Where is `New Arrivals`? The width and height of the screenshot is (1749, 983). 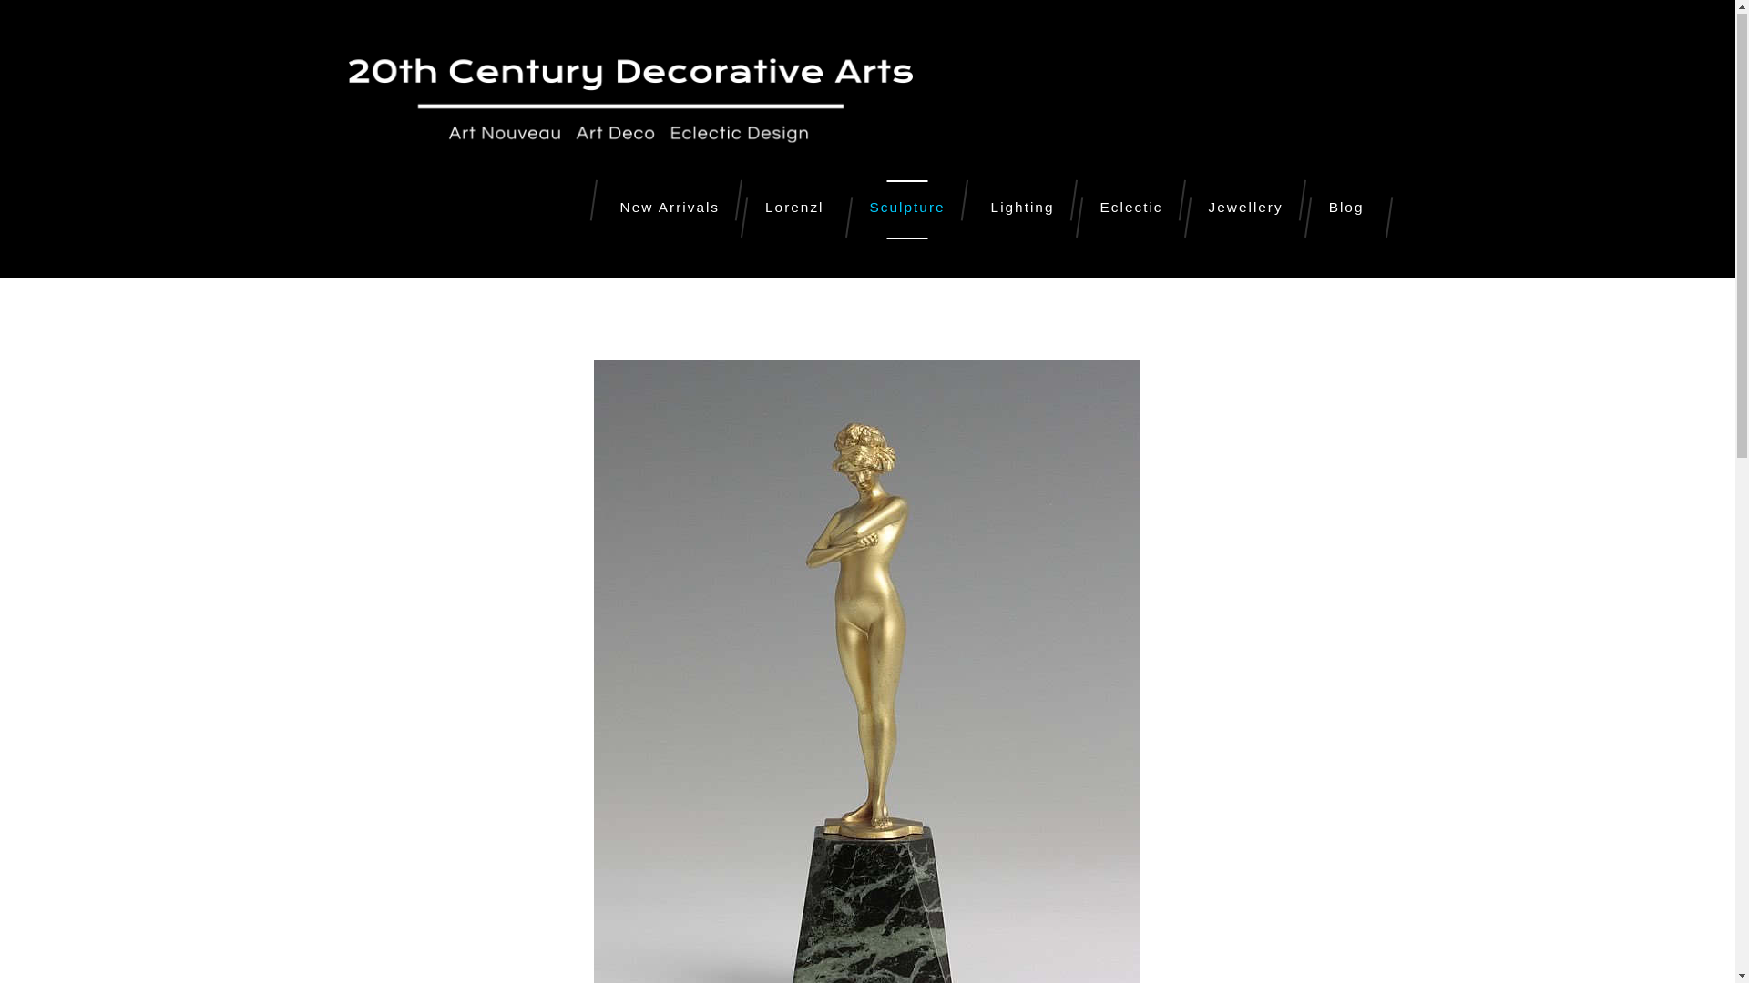 New Arrivals is located at coordinates (670, 211).